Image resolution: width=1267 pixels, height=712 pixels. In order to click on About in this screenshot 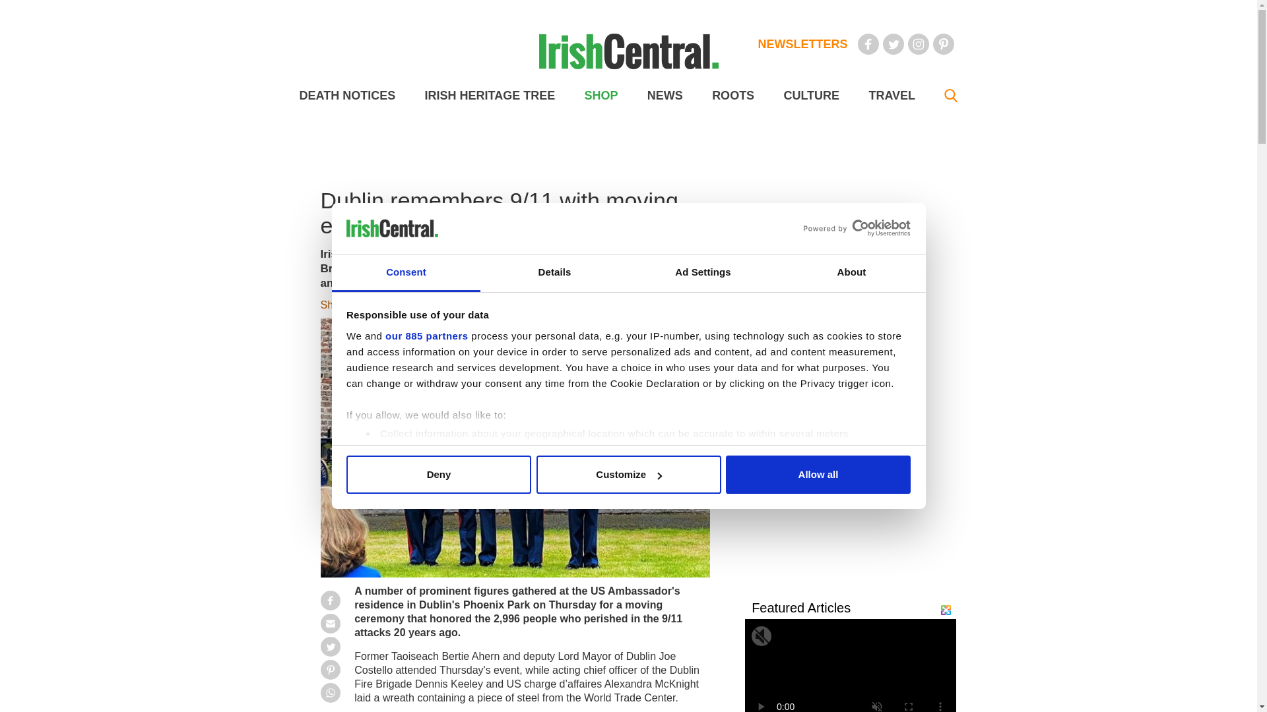, I will do `click(851, 273)`.